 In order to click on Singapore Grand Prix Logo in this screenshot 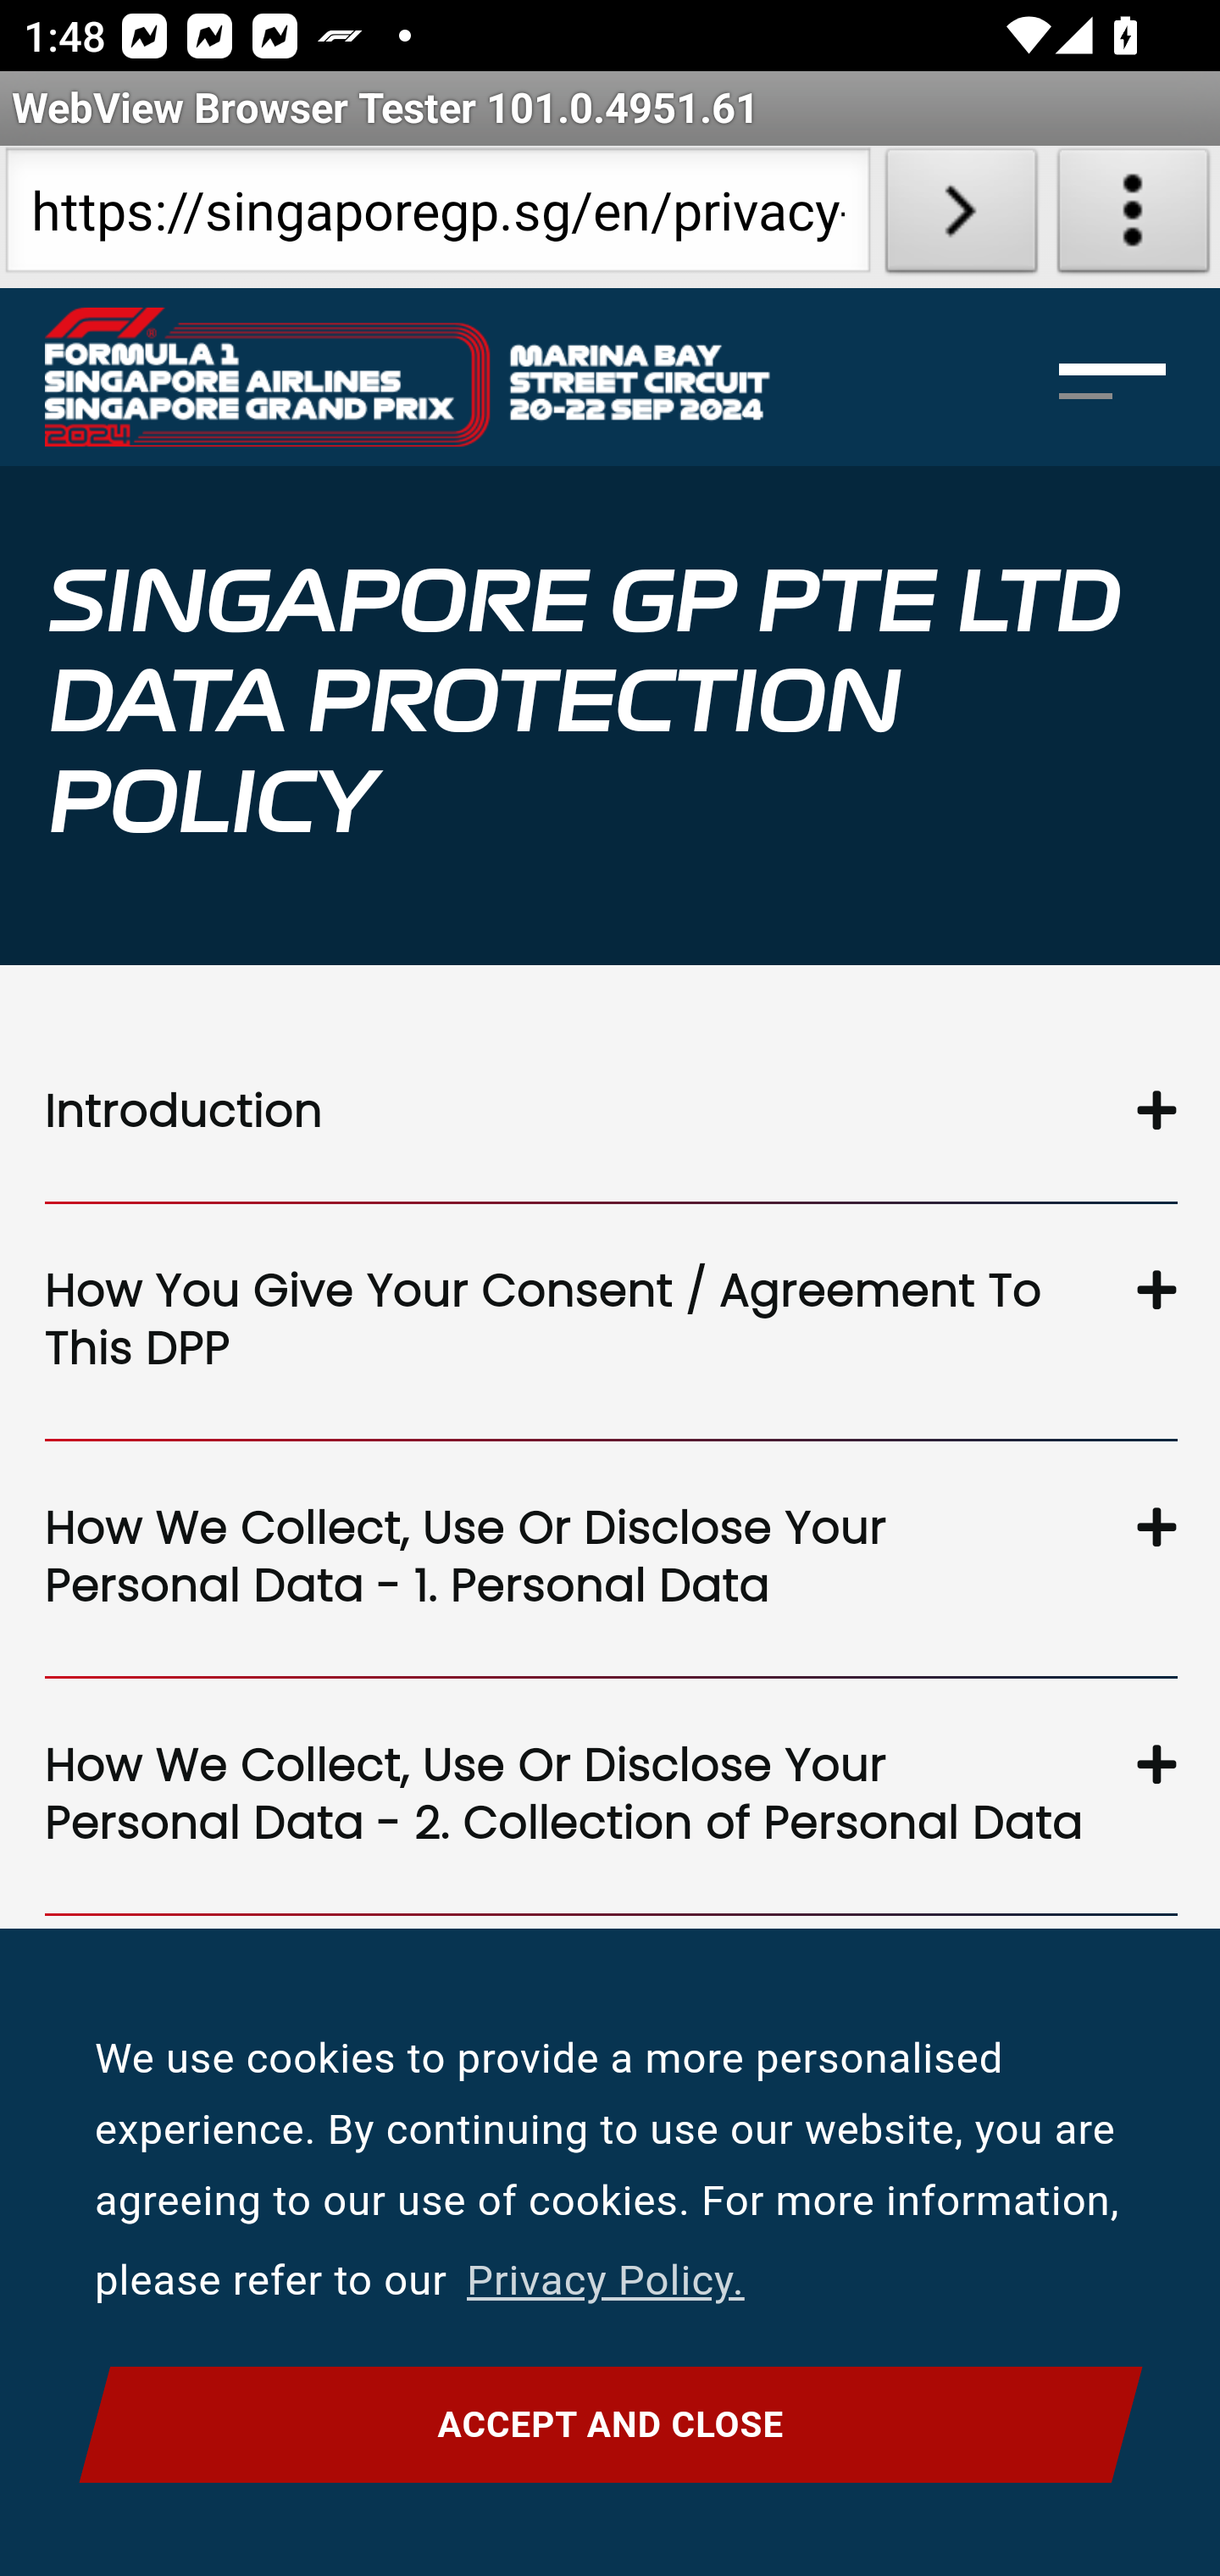, I will do `click(406, 376)`.